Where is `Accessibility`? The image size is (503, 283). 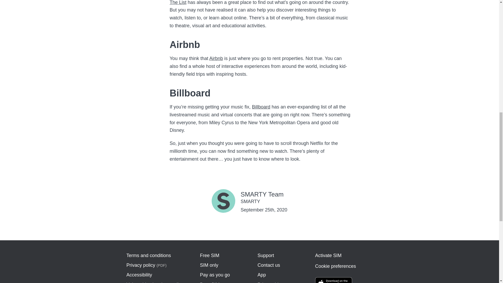
Accessibility is located at coordinates (139, 275).